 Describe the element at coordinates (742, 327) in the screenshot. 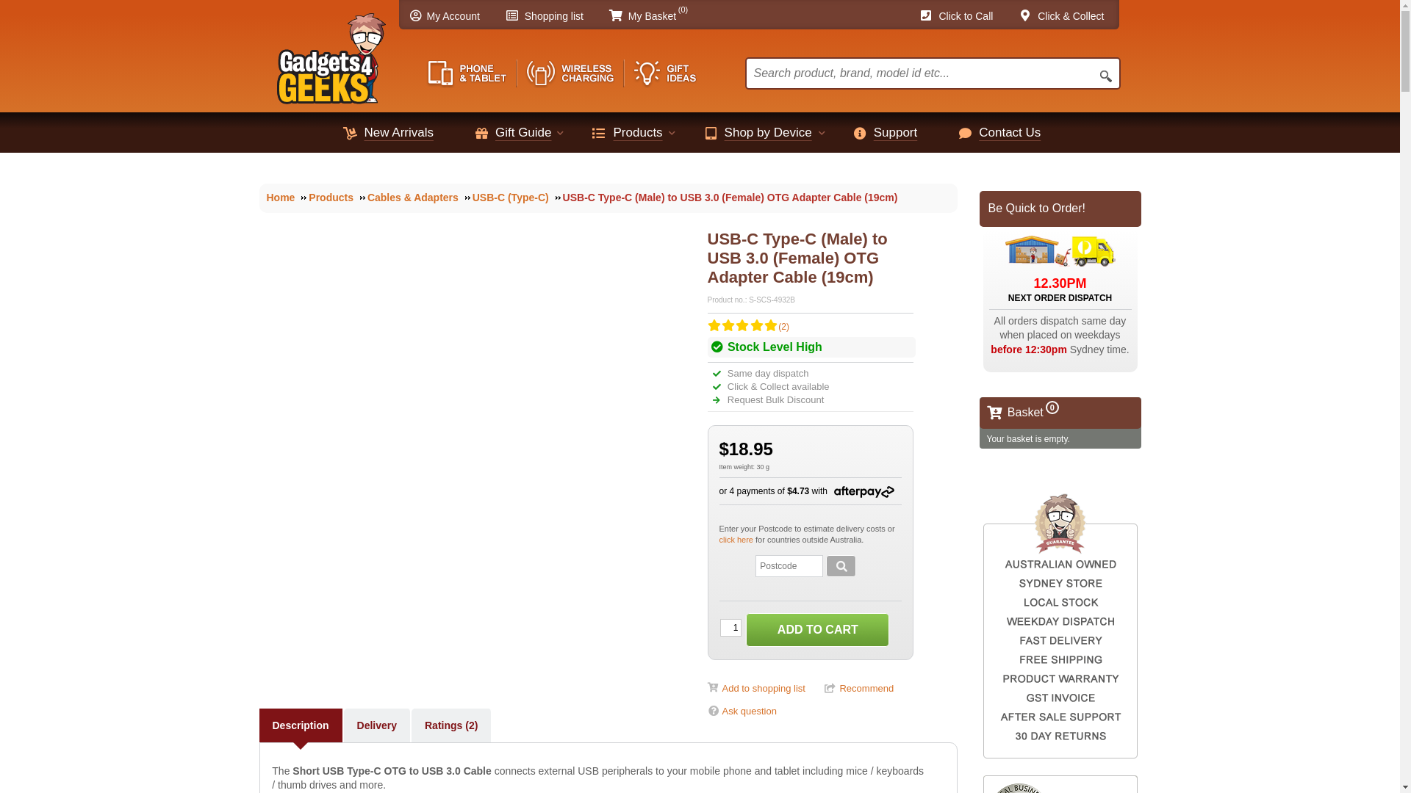

I see `Average rating: 5 of 5` at that location.